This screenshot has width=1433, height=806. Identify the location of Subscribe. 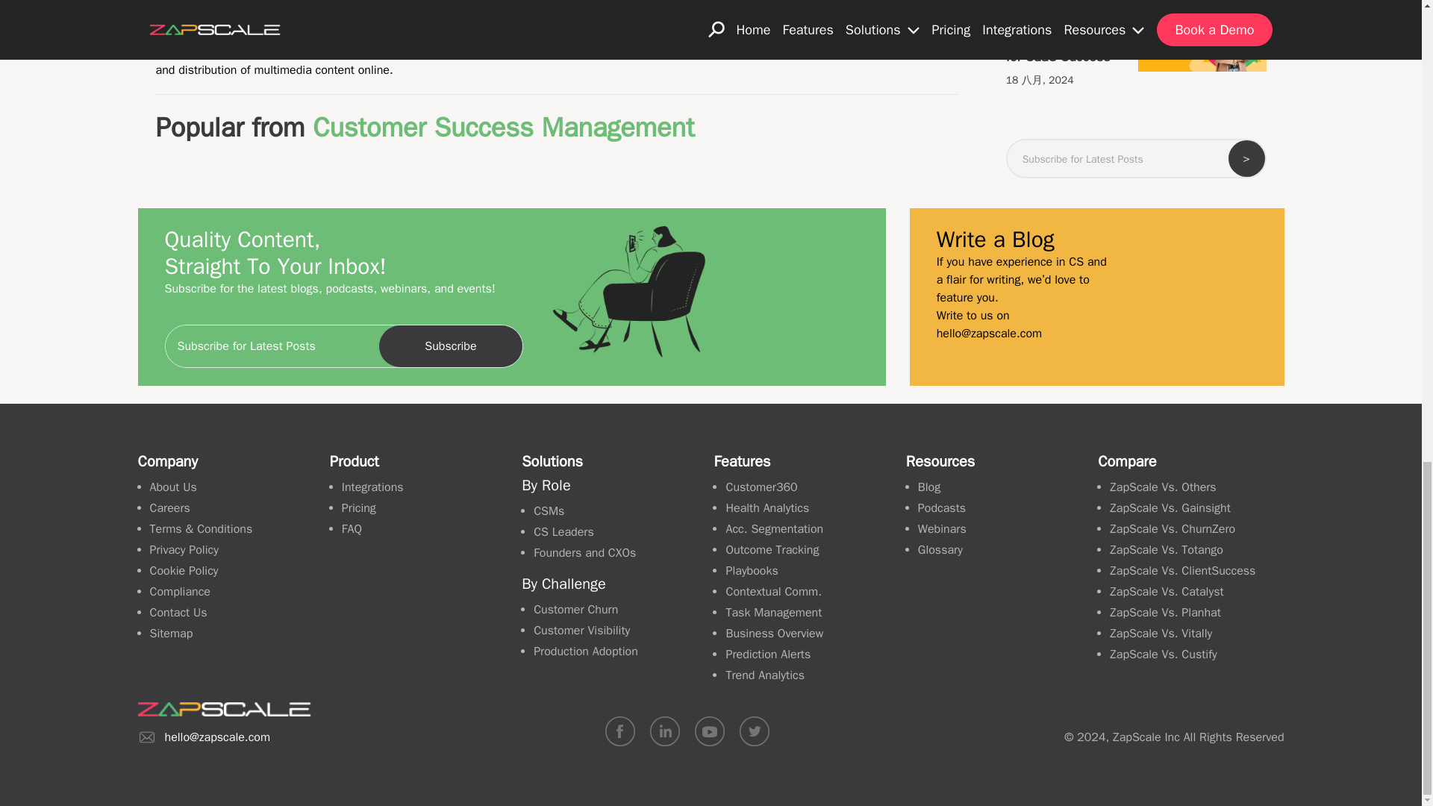
(450, 346).